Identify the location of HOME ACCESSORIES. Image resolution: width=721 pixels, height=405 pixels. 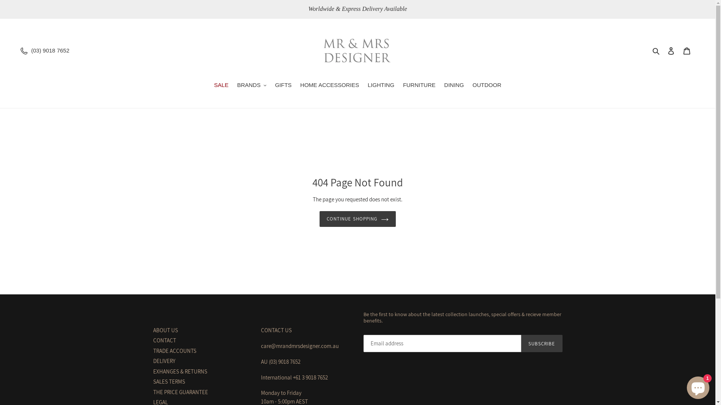
(330, 86).